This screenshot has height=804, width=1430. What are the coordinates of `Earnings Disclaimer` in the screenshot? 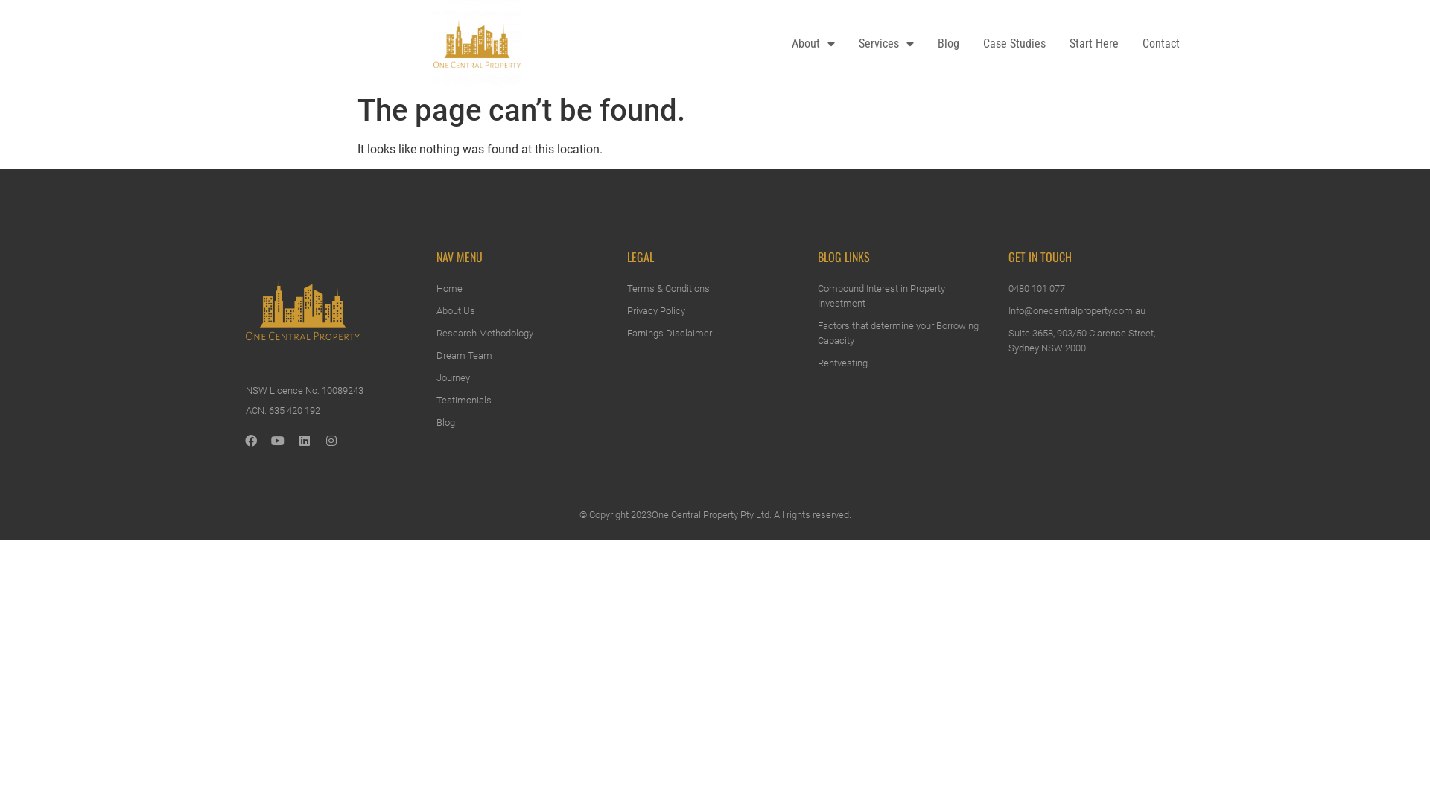 It's located at (715, 334).